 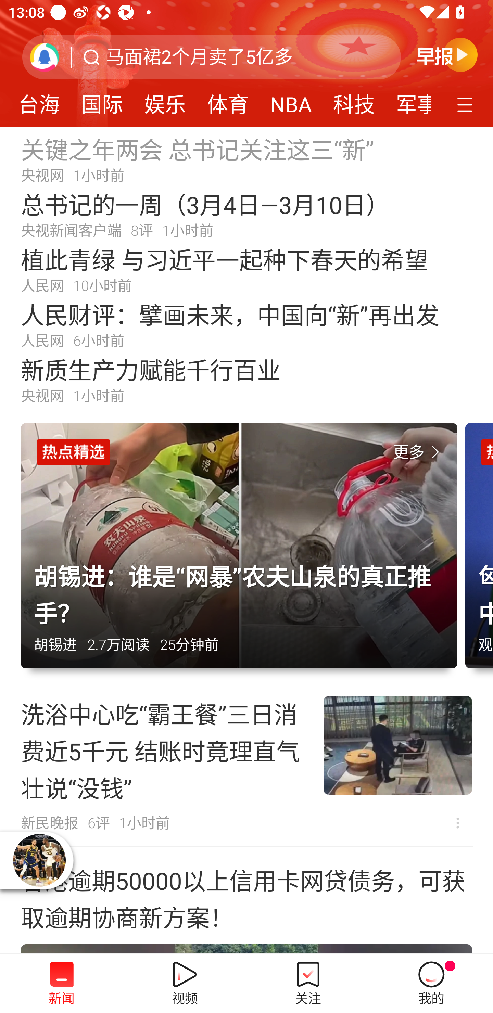 I want to click on 更多 , so click(x=419, y=452).